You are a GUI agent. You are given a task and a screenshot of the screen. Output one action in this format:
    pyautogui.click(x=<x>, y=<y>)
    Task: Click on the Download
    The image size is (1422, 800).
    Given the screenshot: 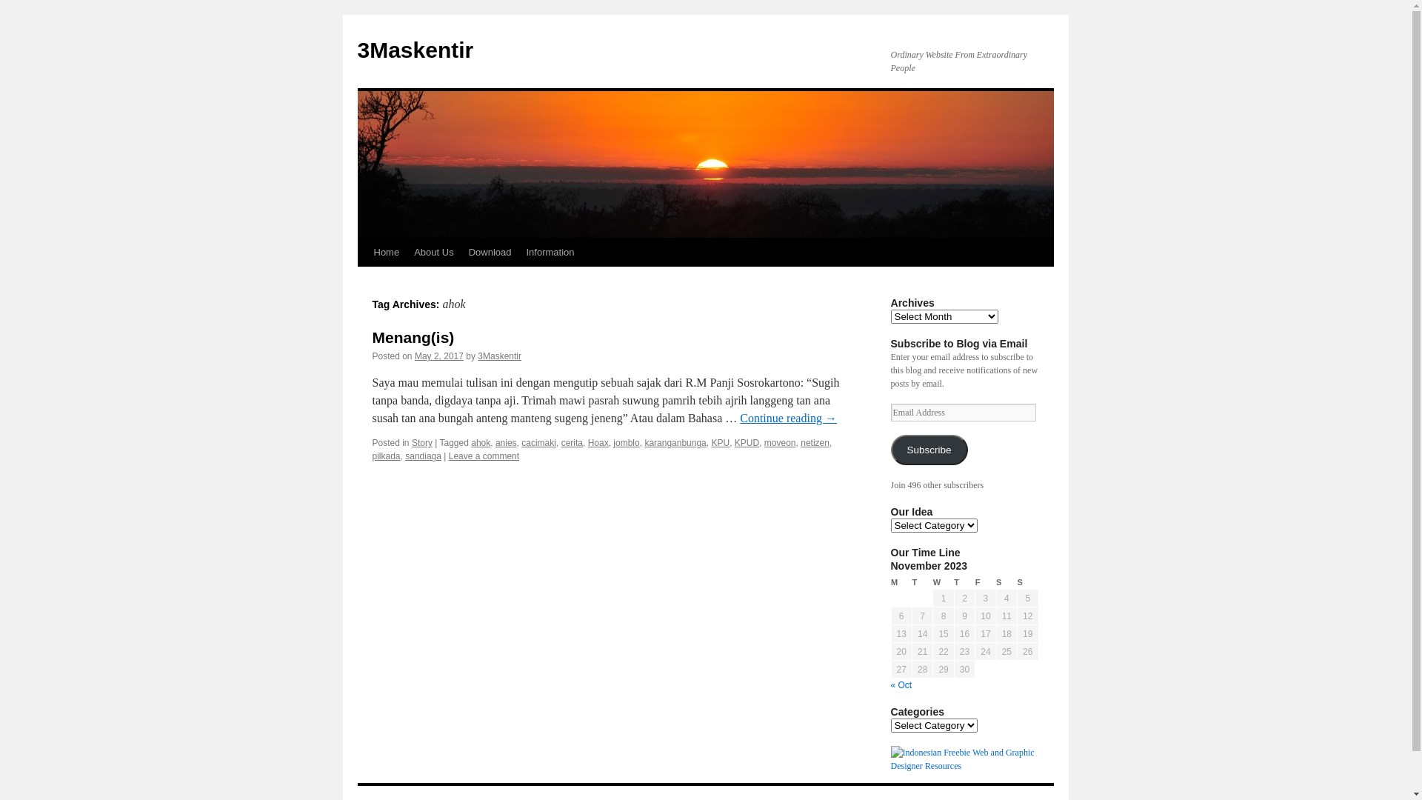 What is the action you would take?
    pyautogui.click(x=490, y=253)
    